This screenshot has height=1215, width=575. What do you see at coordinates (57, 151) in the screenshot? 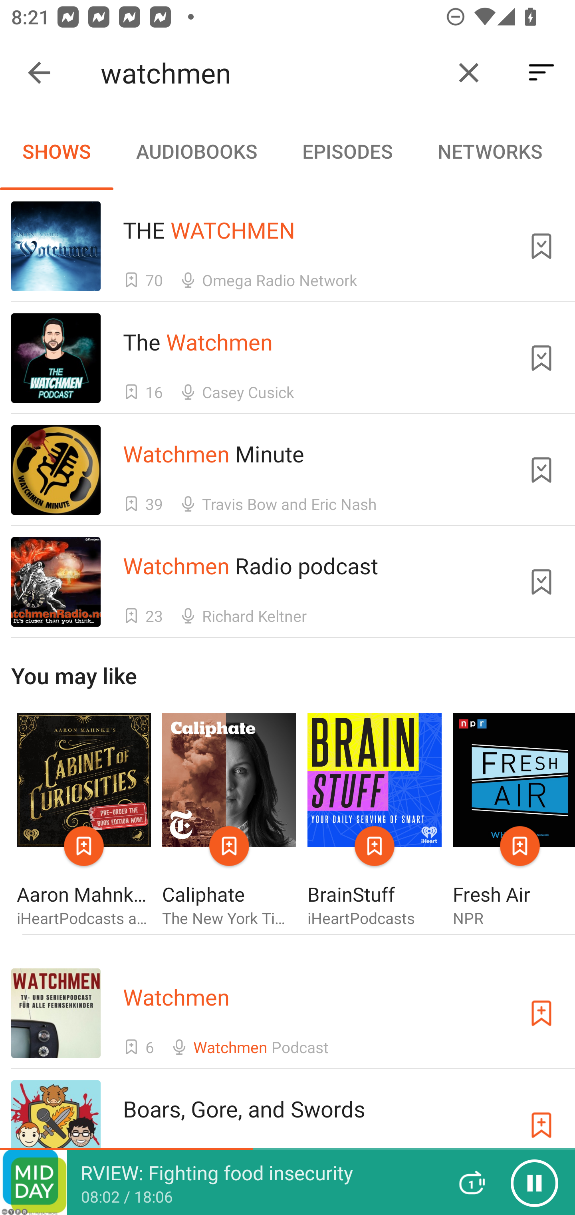
I see `SHOWS` at bounding box center [57, 151].